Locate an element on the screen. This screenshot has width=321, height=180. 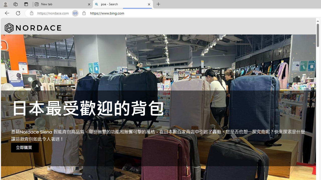
poe - Search is located at coordinates (123, 4).